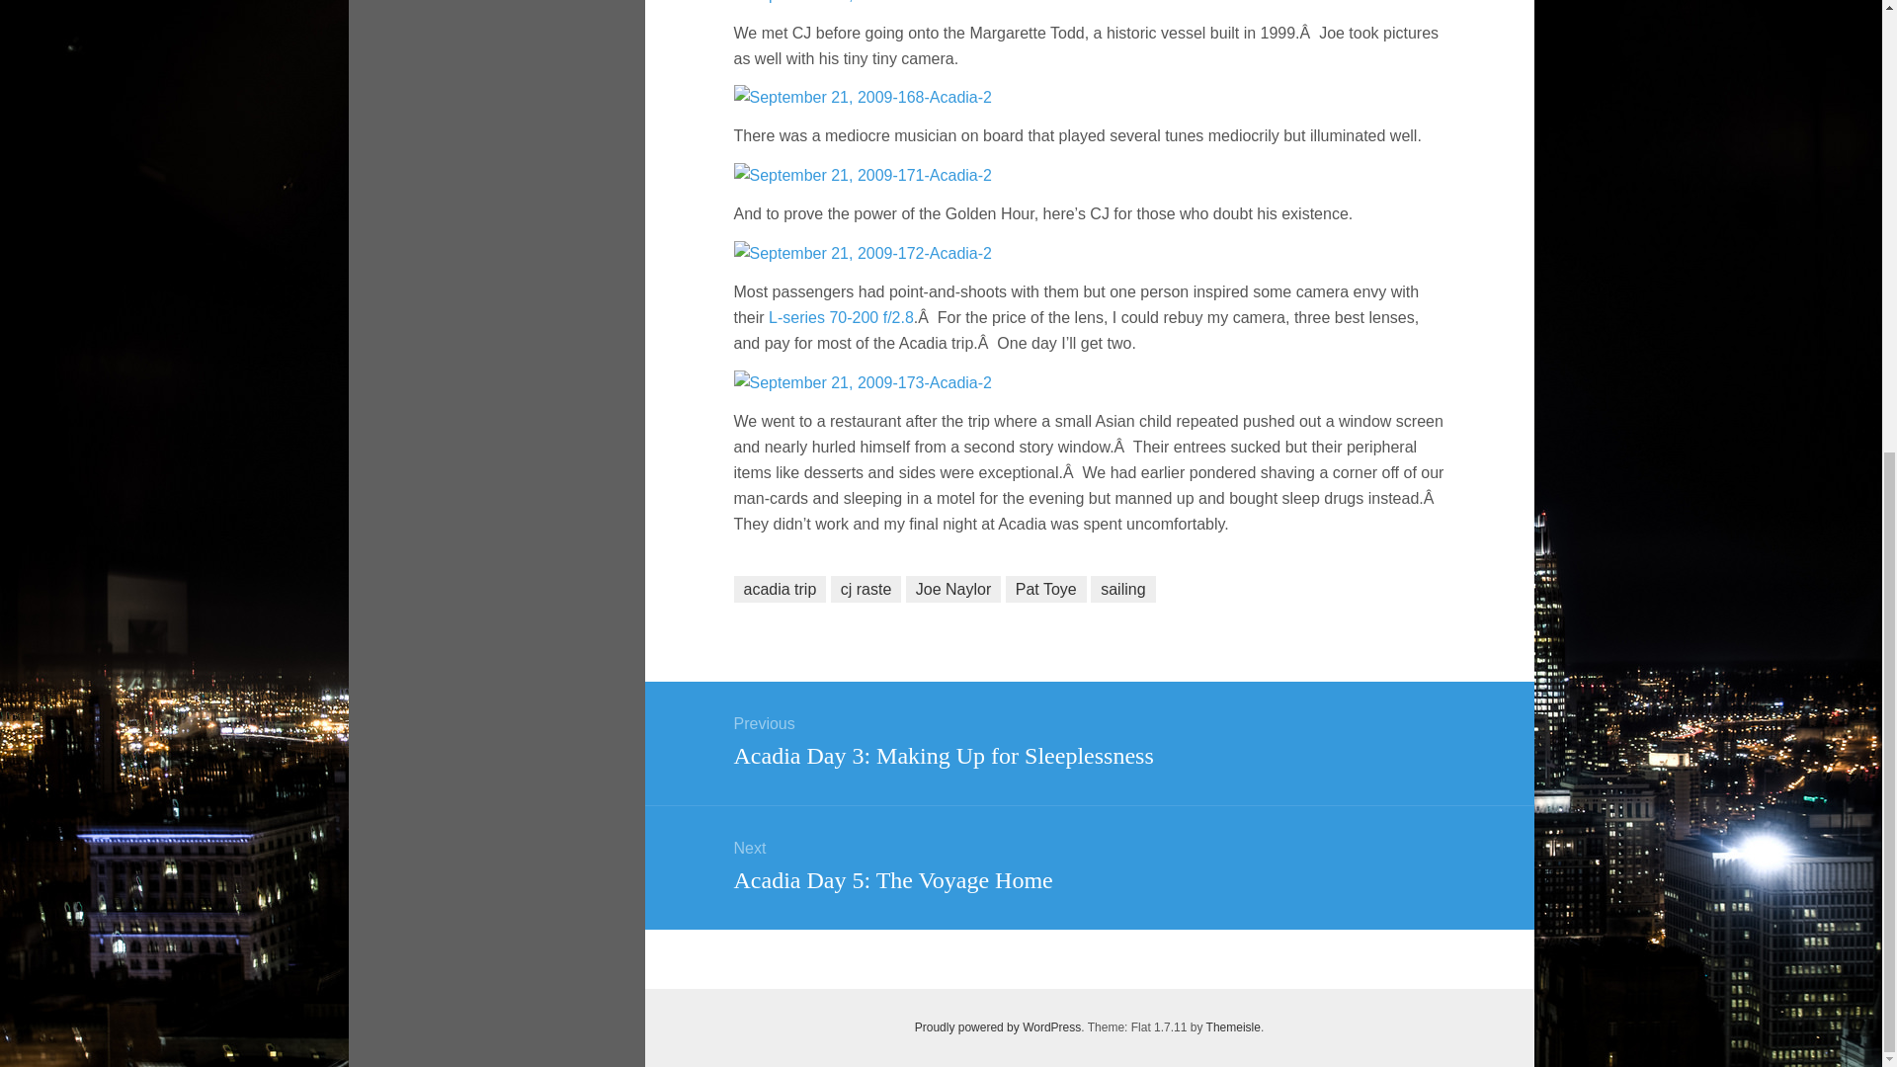 This screenshot has height=1067, width=1897. I want to click on cj raste, so click(866, 589).